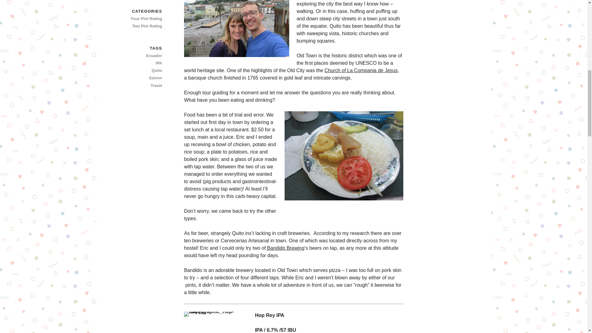 This screenshot has width=592, height=333. I want to click on IPA, so click(140, 63).